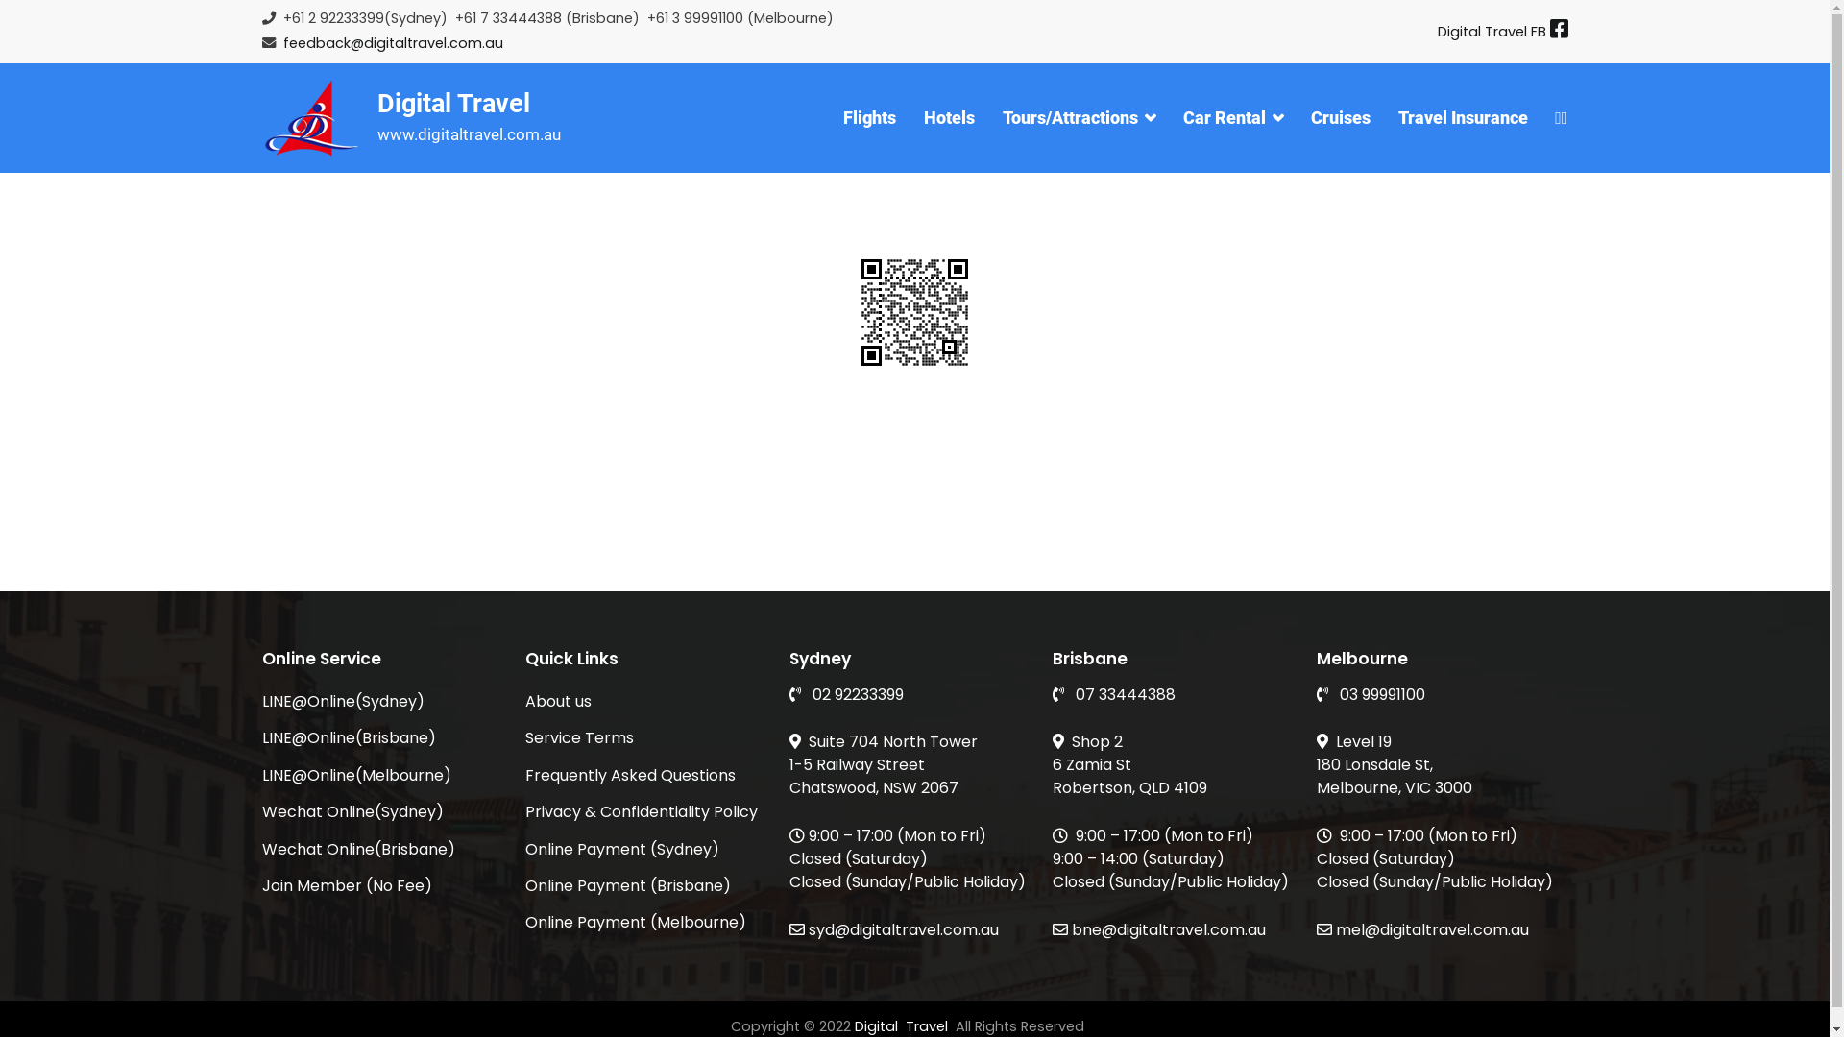  Describe the element at coordinates (894, 929) in the screenshot. I see `syd@digitaltravel.com.au` at that location.